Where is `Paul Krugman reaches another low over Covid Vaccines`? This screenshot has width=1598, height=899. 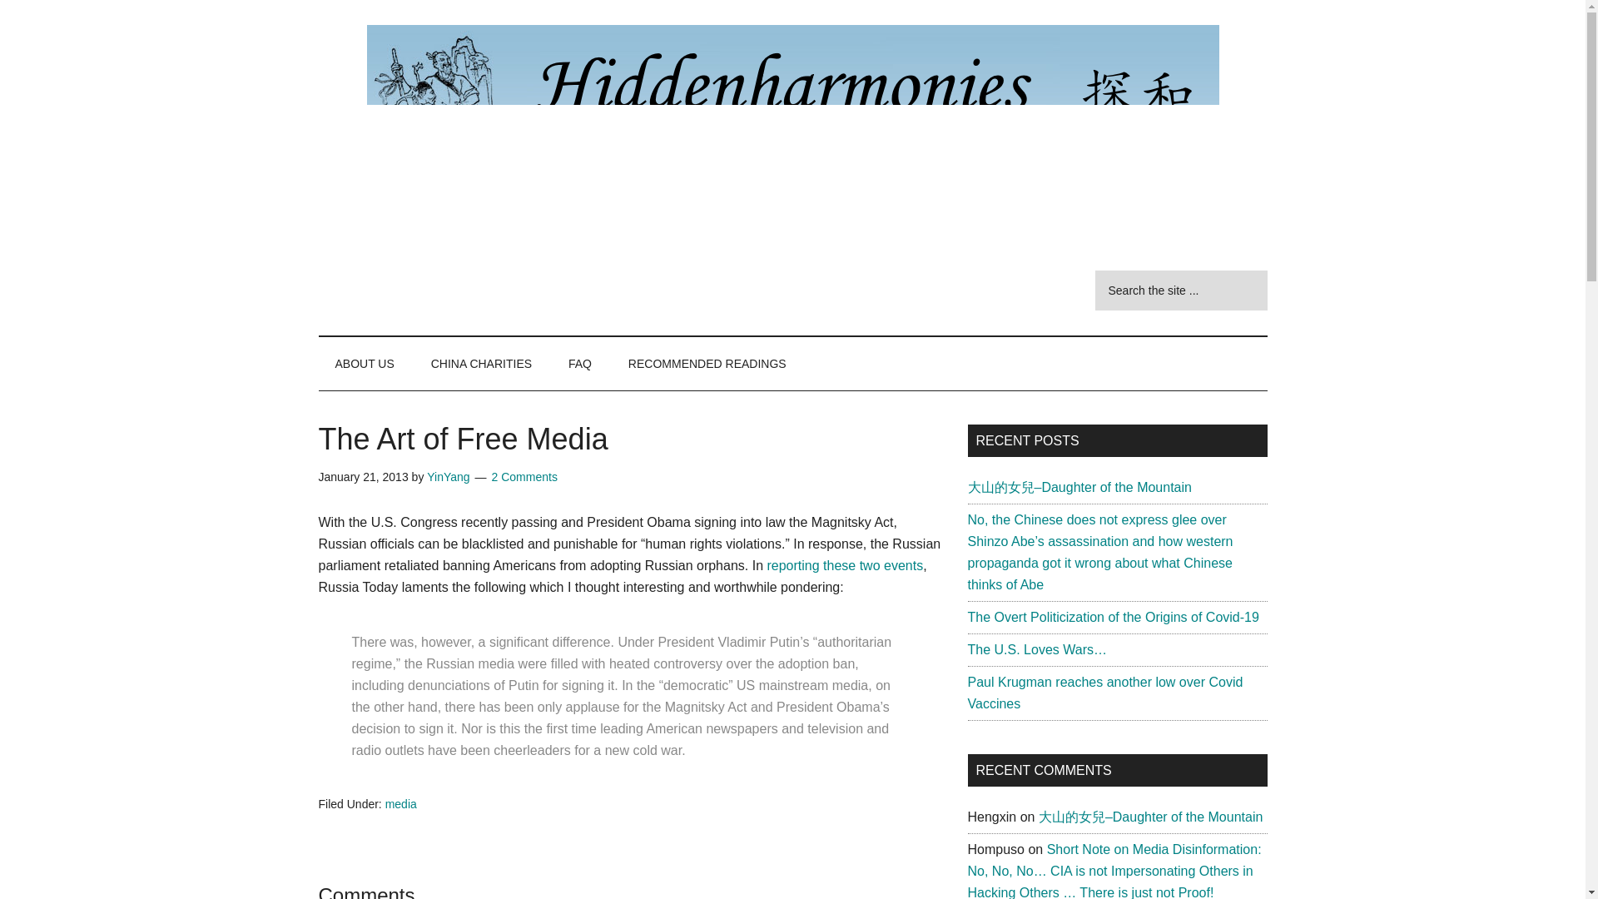 Paul Krugman reaches another low over Covid Vaccines is located at coordinates (1104, 693).